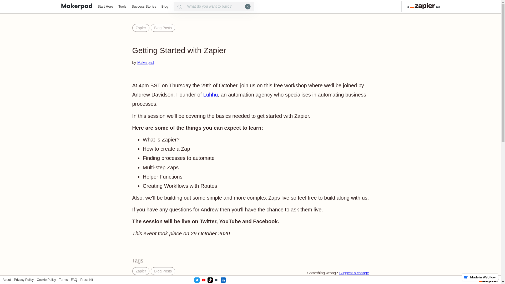 The width and height of the screenshot is (505, 284). I want to click on Blog Posts, so click(163, 271).